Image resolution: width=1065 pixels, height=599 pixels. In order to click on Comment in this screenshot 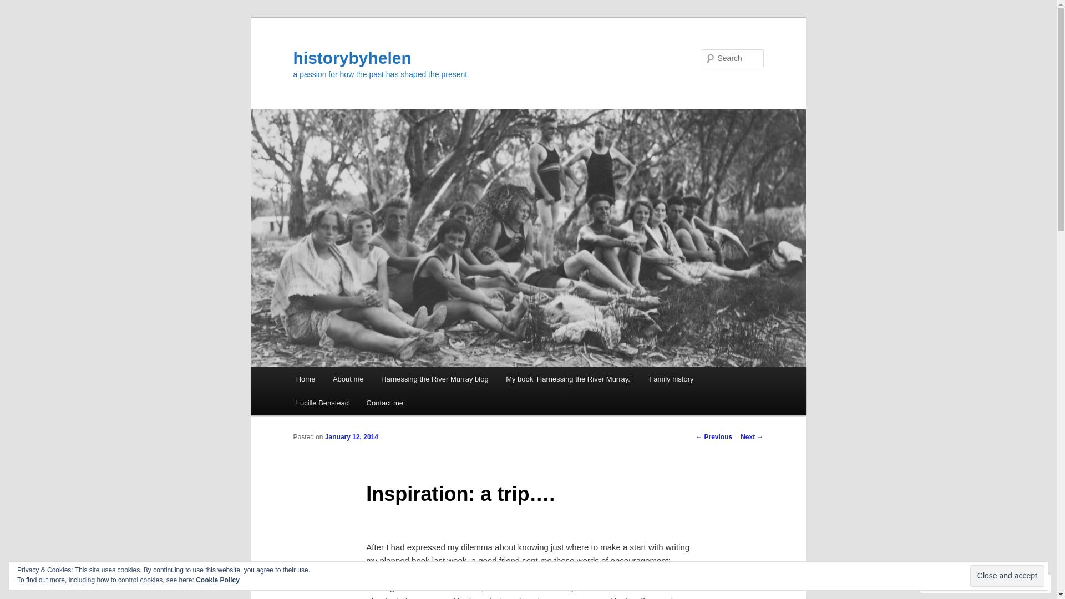, I will do `click(950, 583)`.